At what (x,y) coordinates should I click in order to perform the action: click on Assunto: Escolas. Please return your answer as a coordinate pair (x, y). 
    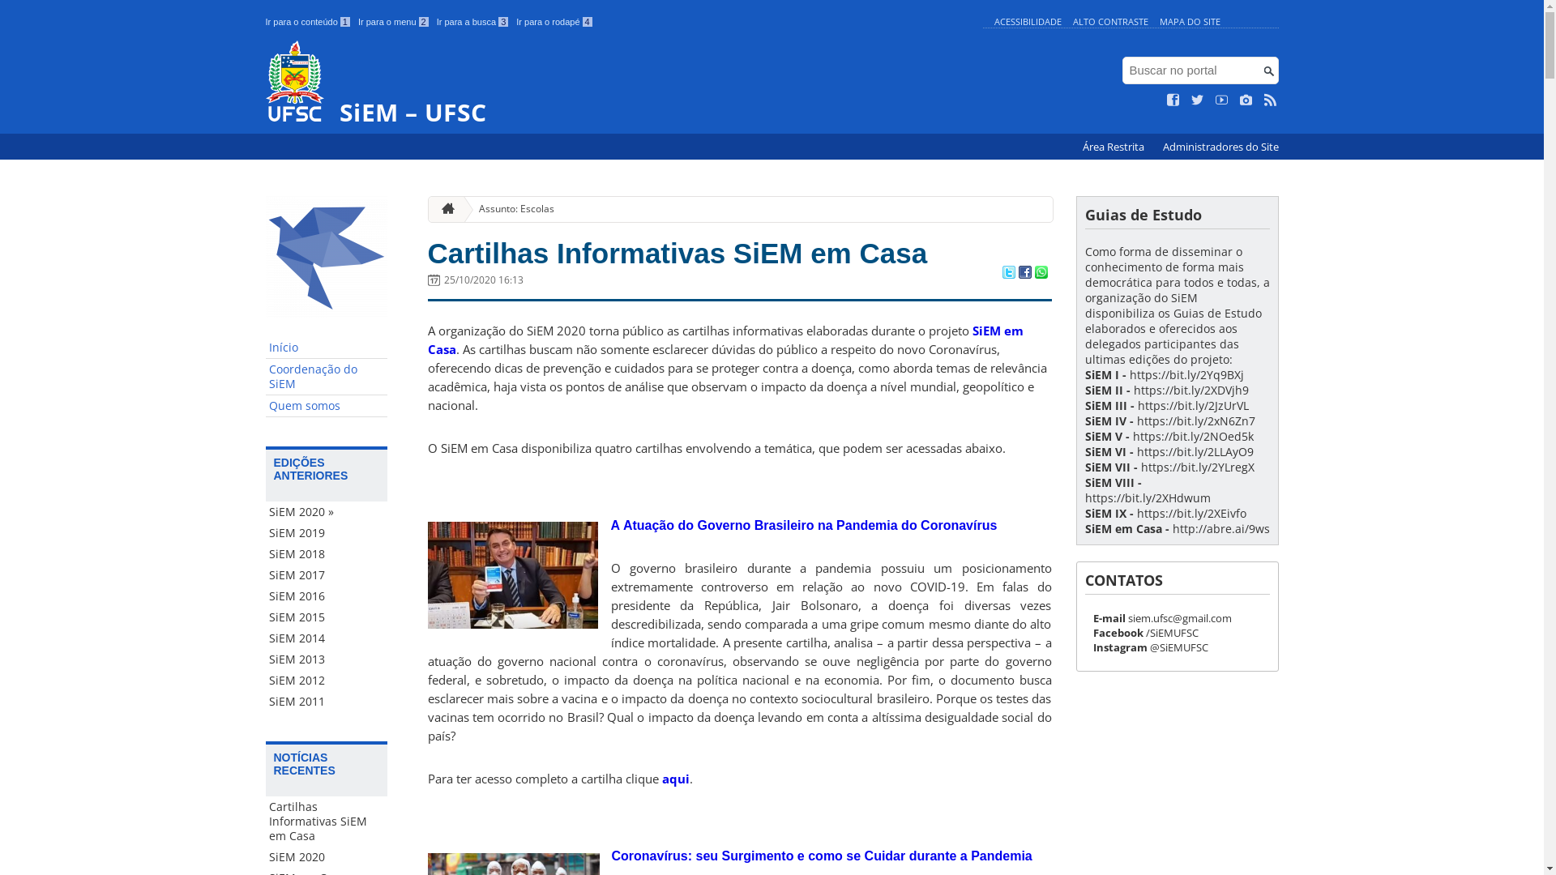
    Looking at the image, I should click on (511, 209).